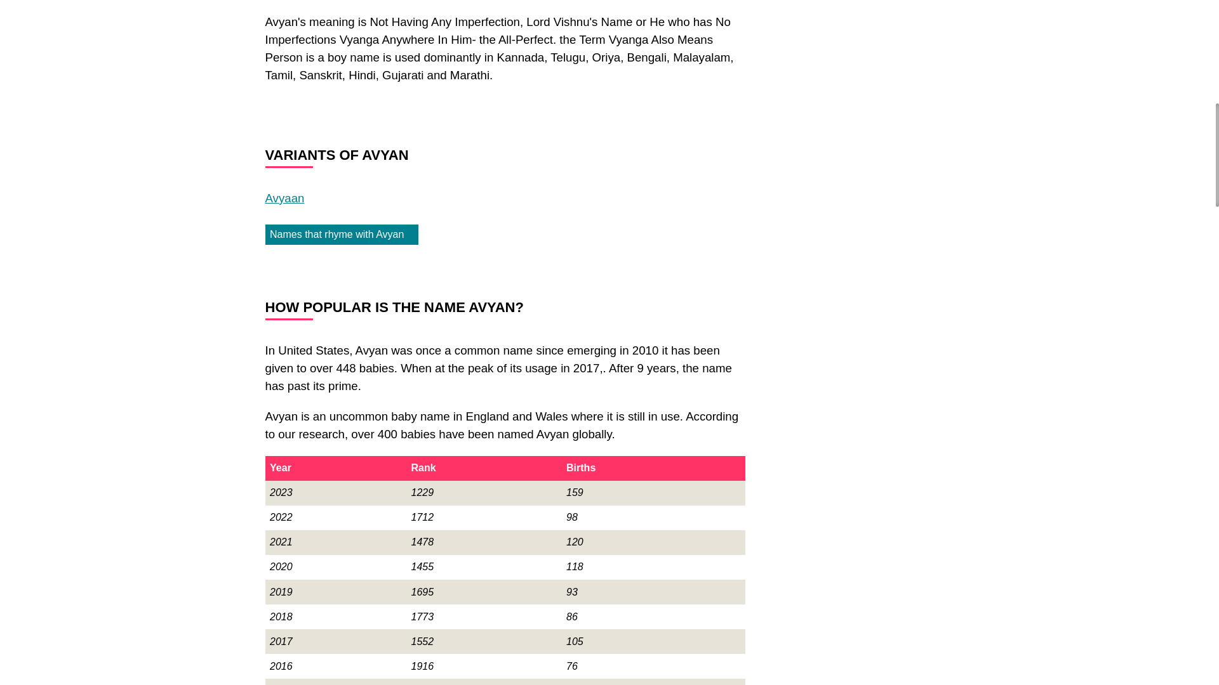 This screenshot has width=1219, height=685. What do you see at coordinates (285, 198) in the screenshot?
I see `Avyaan` at bounding box center [285, 198].